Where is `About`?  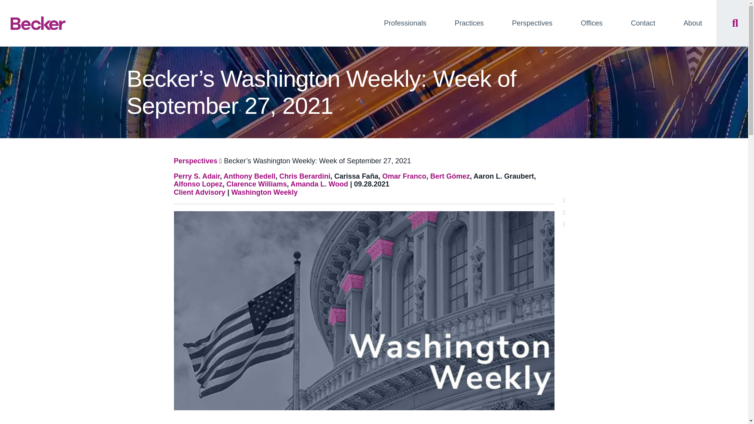 About is located at coordinates (693, 23).